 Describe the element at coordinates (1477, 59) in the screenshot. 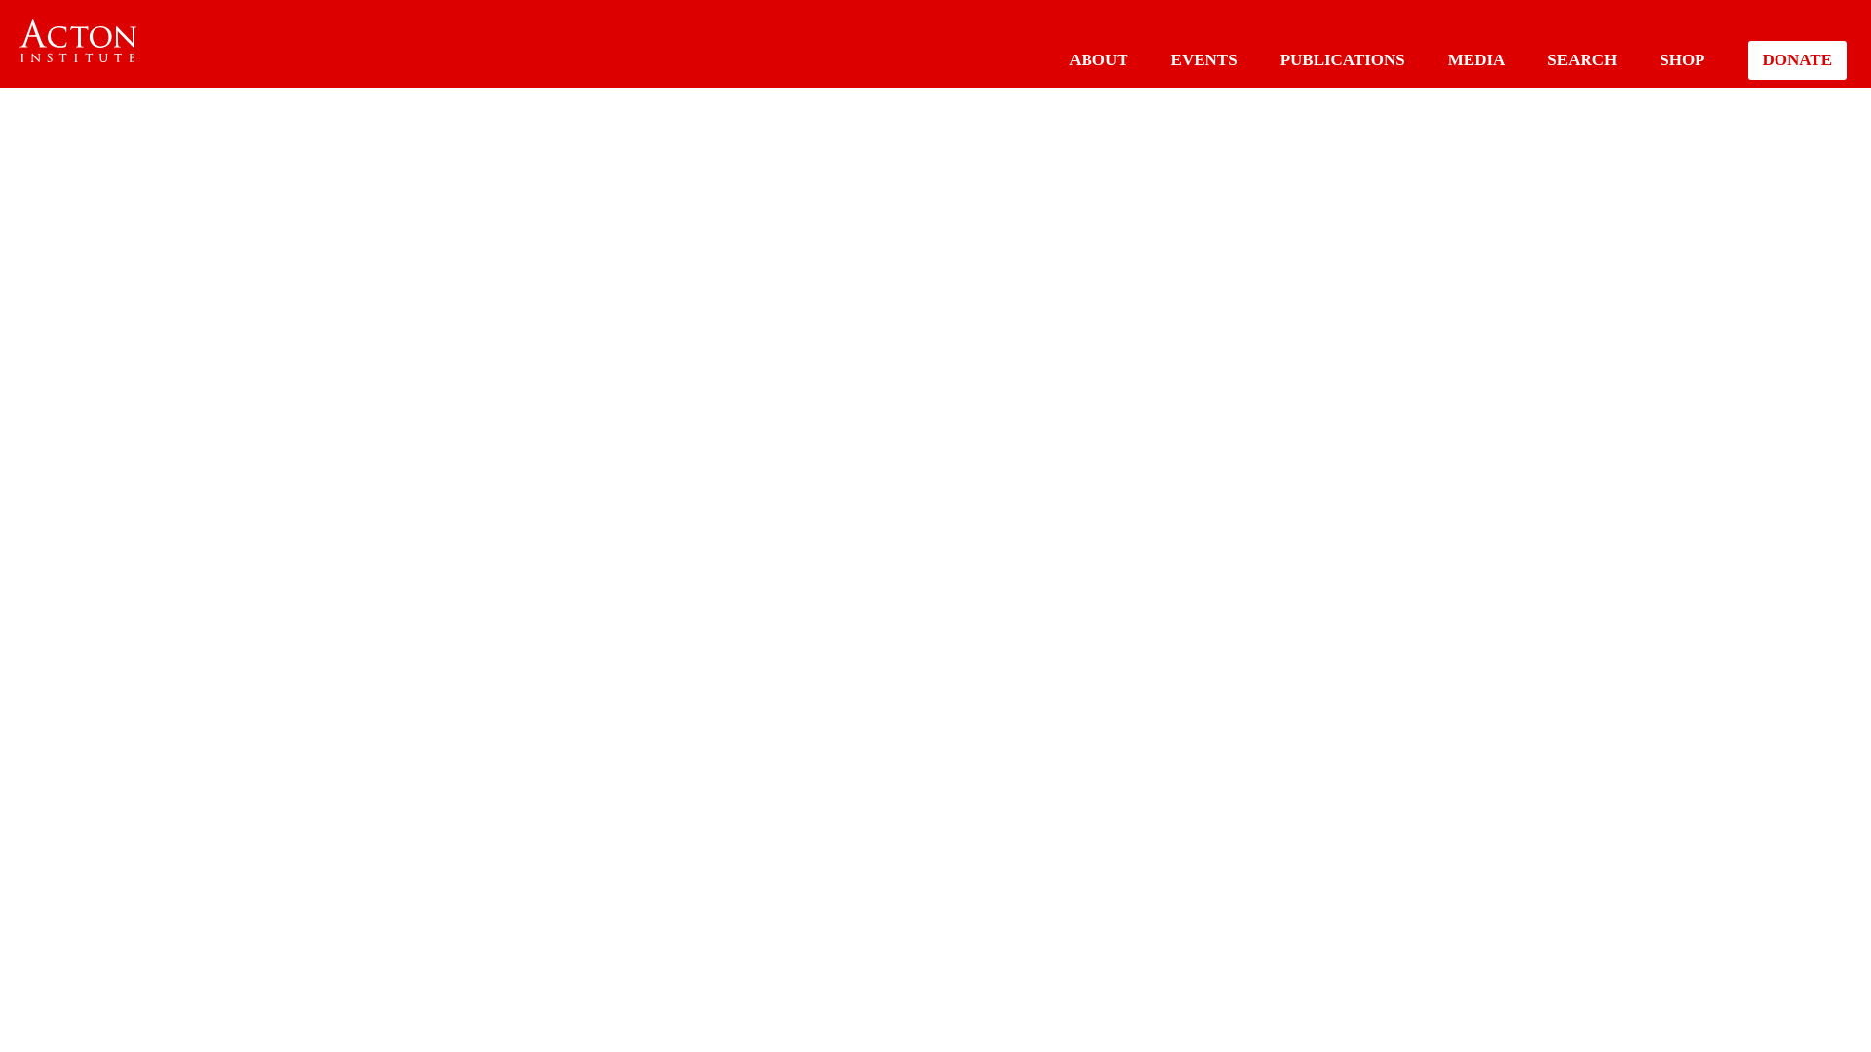

I see `MEDIA` at that location.